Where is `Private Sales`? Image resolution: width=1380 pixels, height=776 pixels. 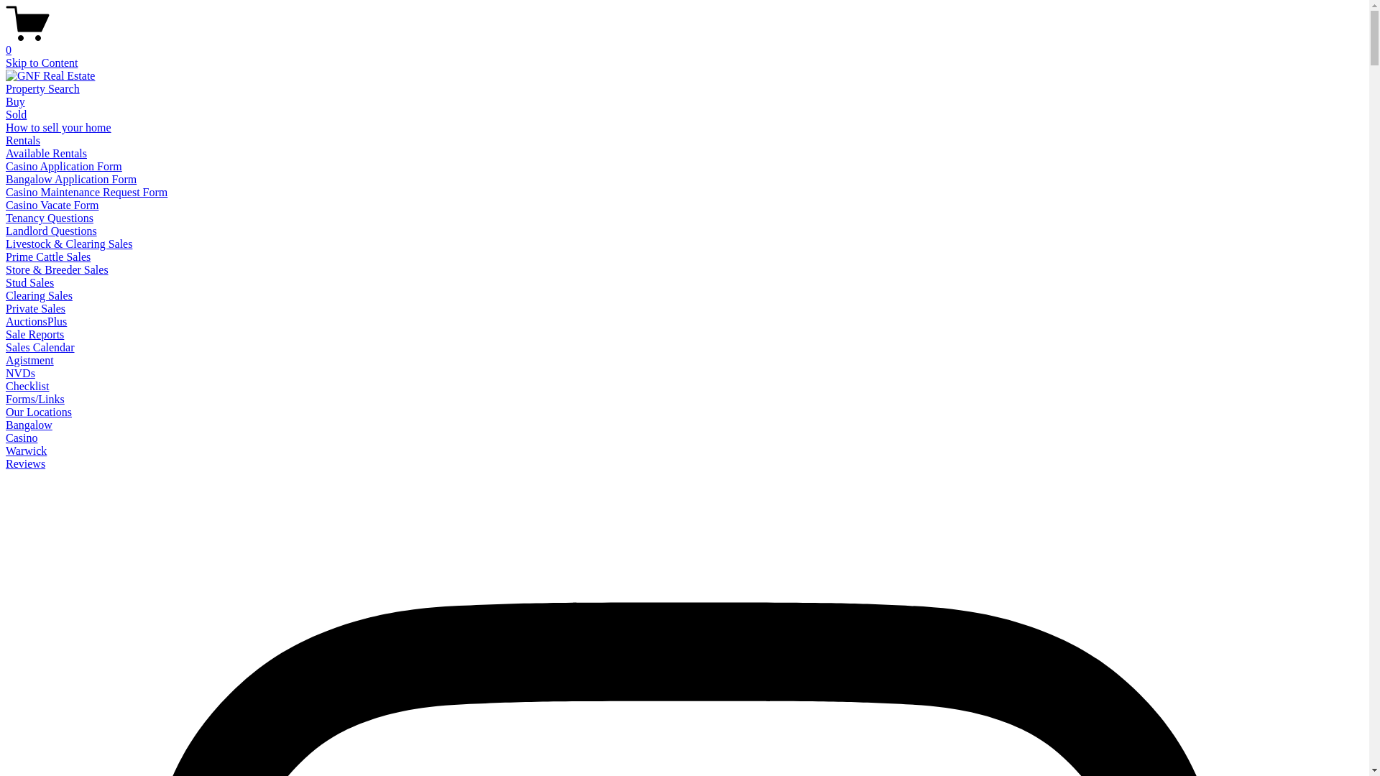
Private Sales is located at coordinates (36, 309).